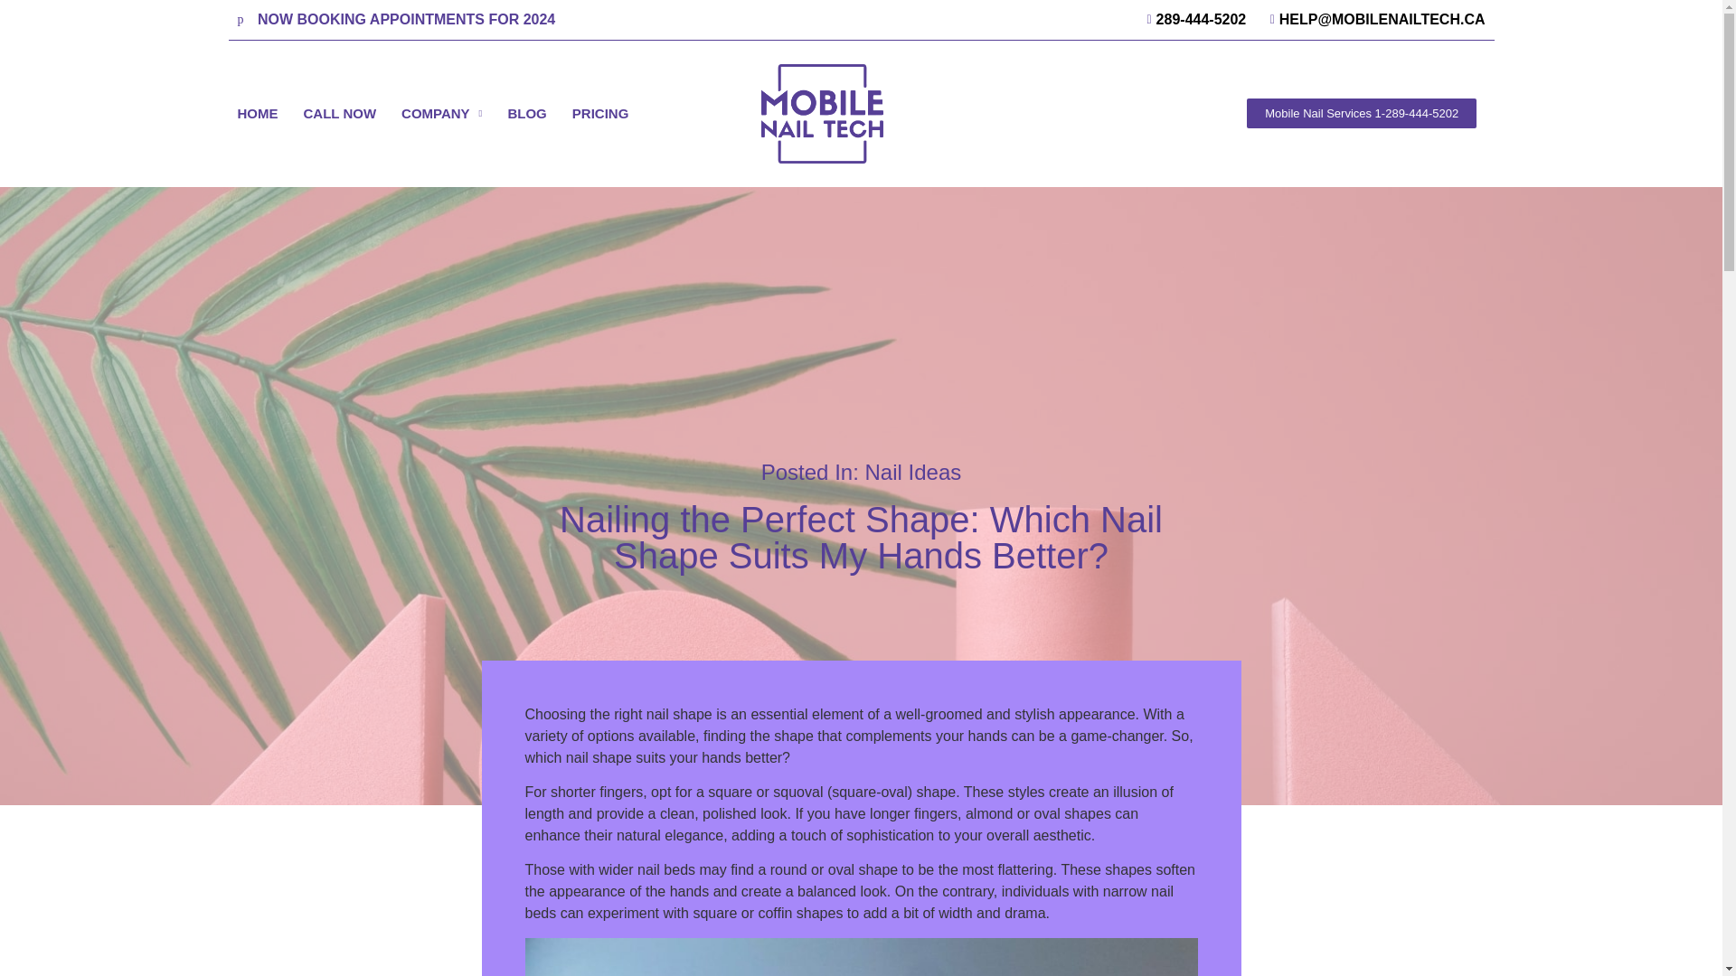 The image size is (1736, 976). What do you see at coordinates (913, 472) in the screenshot?
I see `Nail Ideas` at bounding box center [913, 472].